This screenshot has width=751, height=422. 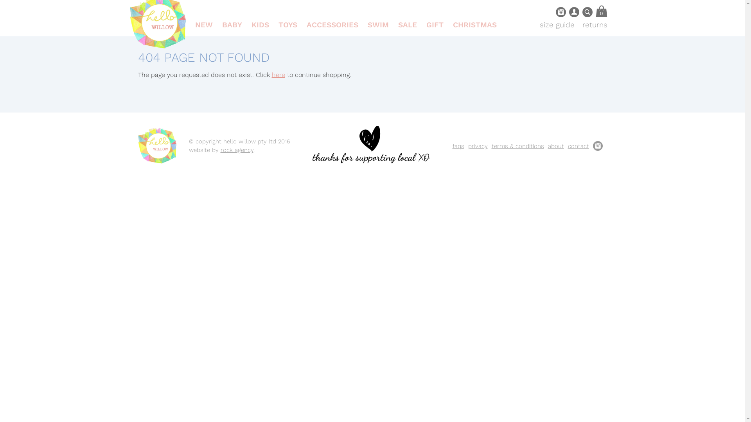 What do you see at coordinates (260, 25) in the screenshot?
I see `KIDS` at bounding box center [260, 25].